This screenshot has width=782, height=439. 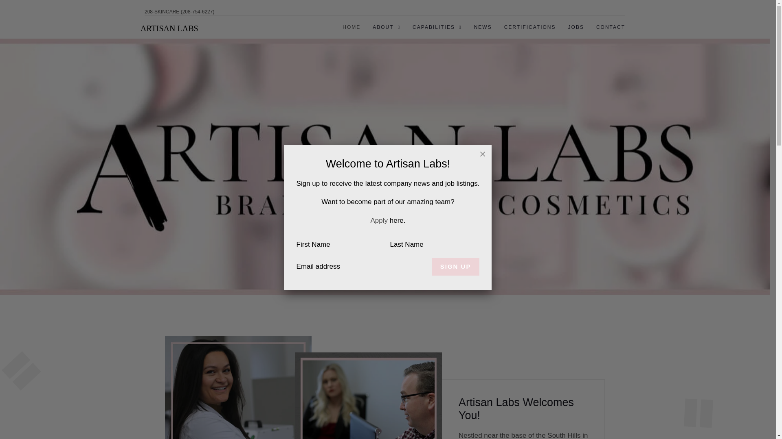 I want to click on CAPABILITIES, so click(x=437, y=27).